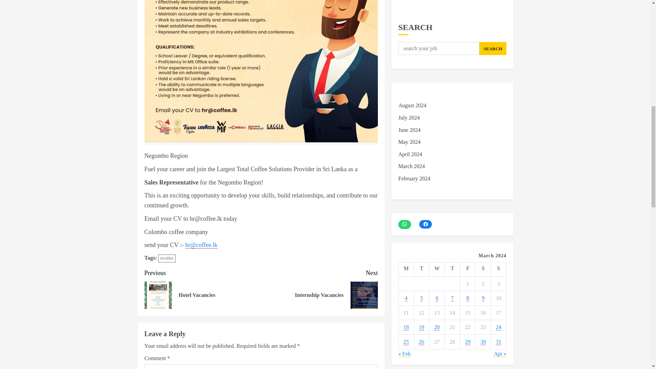 This screenshot has height=369, width=656. Describe the element at coordinates (468, 269) in the screenshot. I see `Friday` at that location.